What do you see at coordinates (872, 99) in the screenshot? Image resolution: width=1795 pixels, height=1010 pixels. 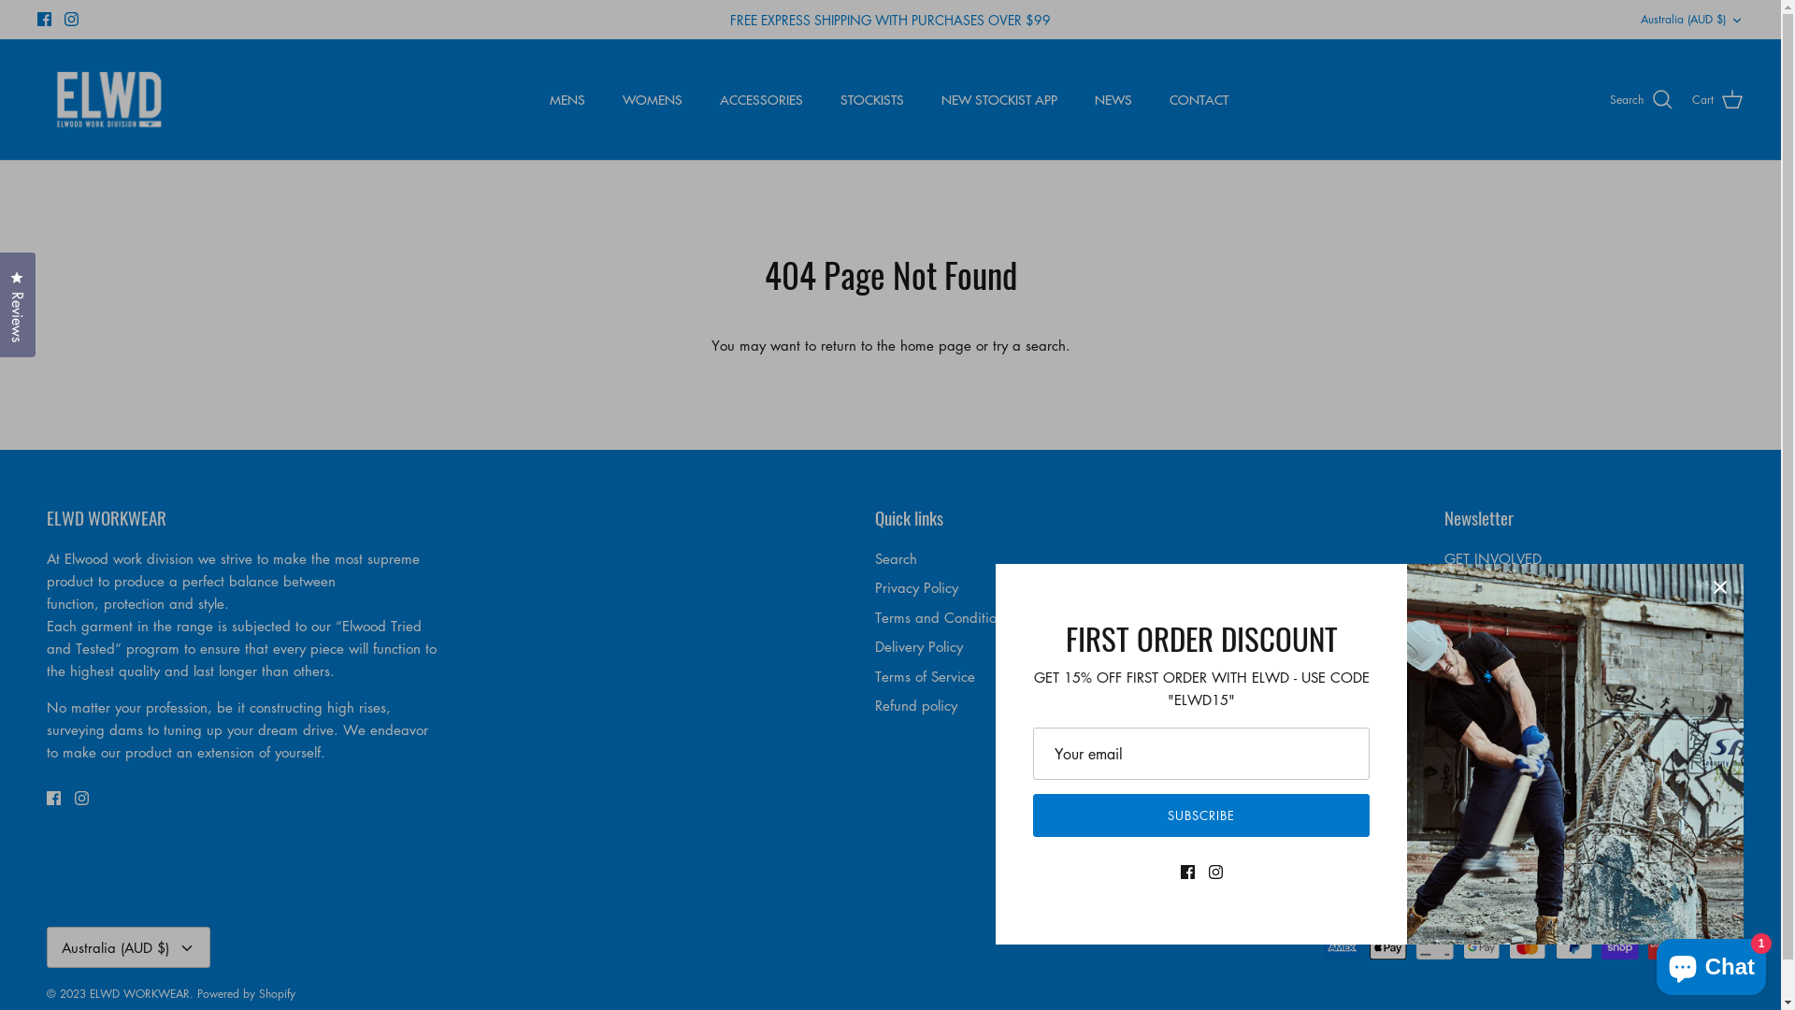 I see `STOCKISTS` at bounding box center [872, 99].